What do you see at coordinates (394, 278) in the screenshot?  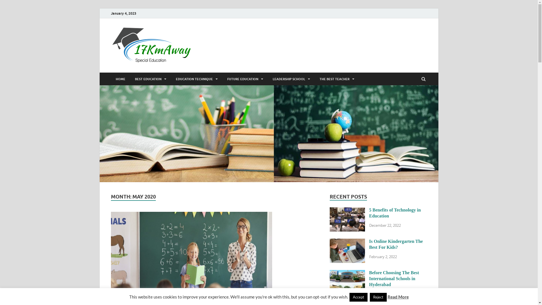 I see `Before Choosing The Best International Schools in Hyderabad` at bounding box center [394, 278].